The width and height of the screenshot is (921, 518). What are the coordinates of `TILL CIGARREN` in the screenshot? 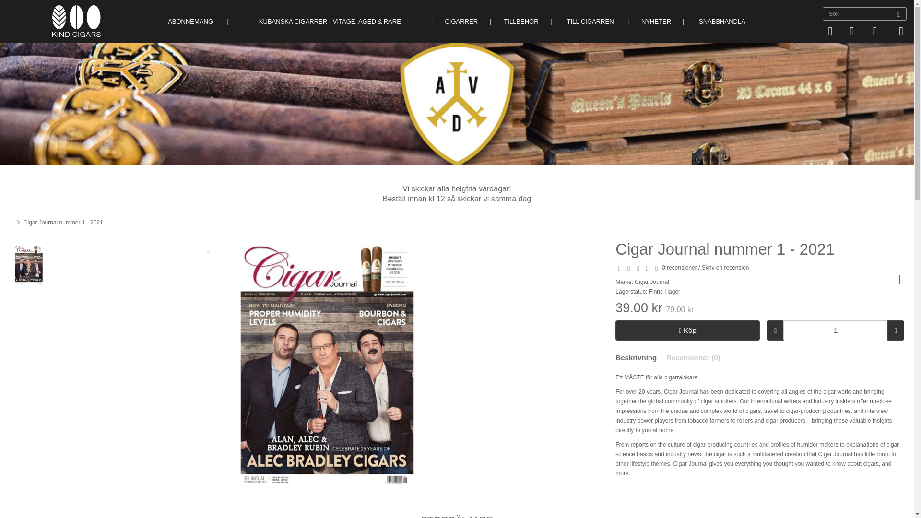 It's located at (590, 21).